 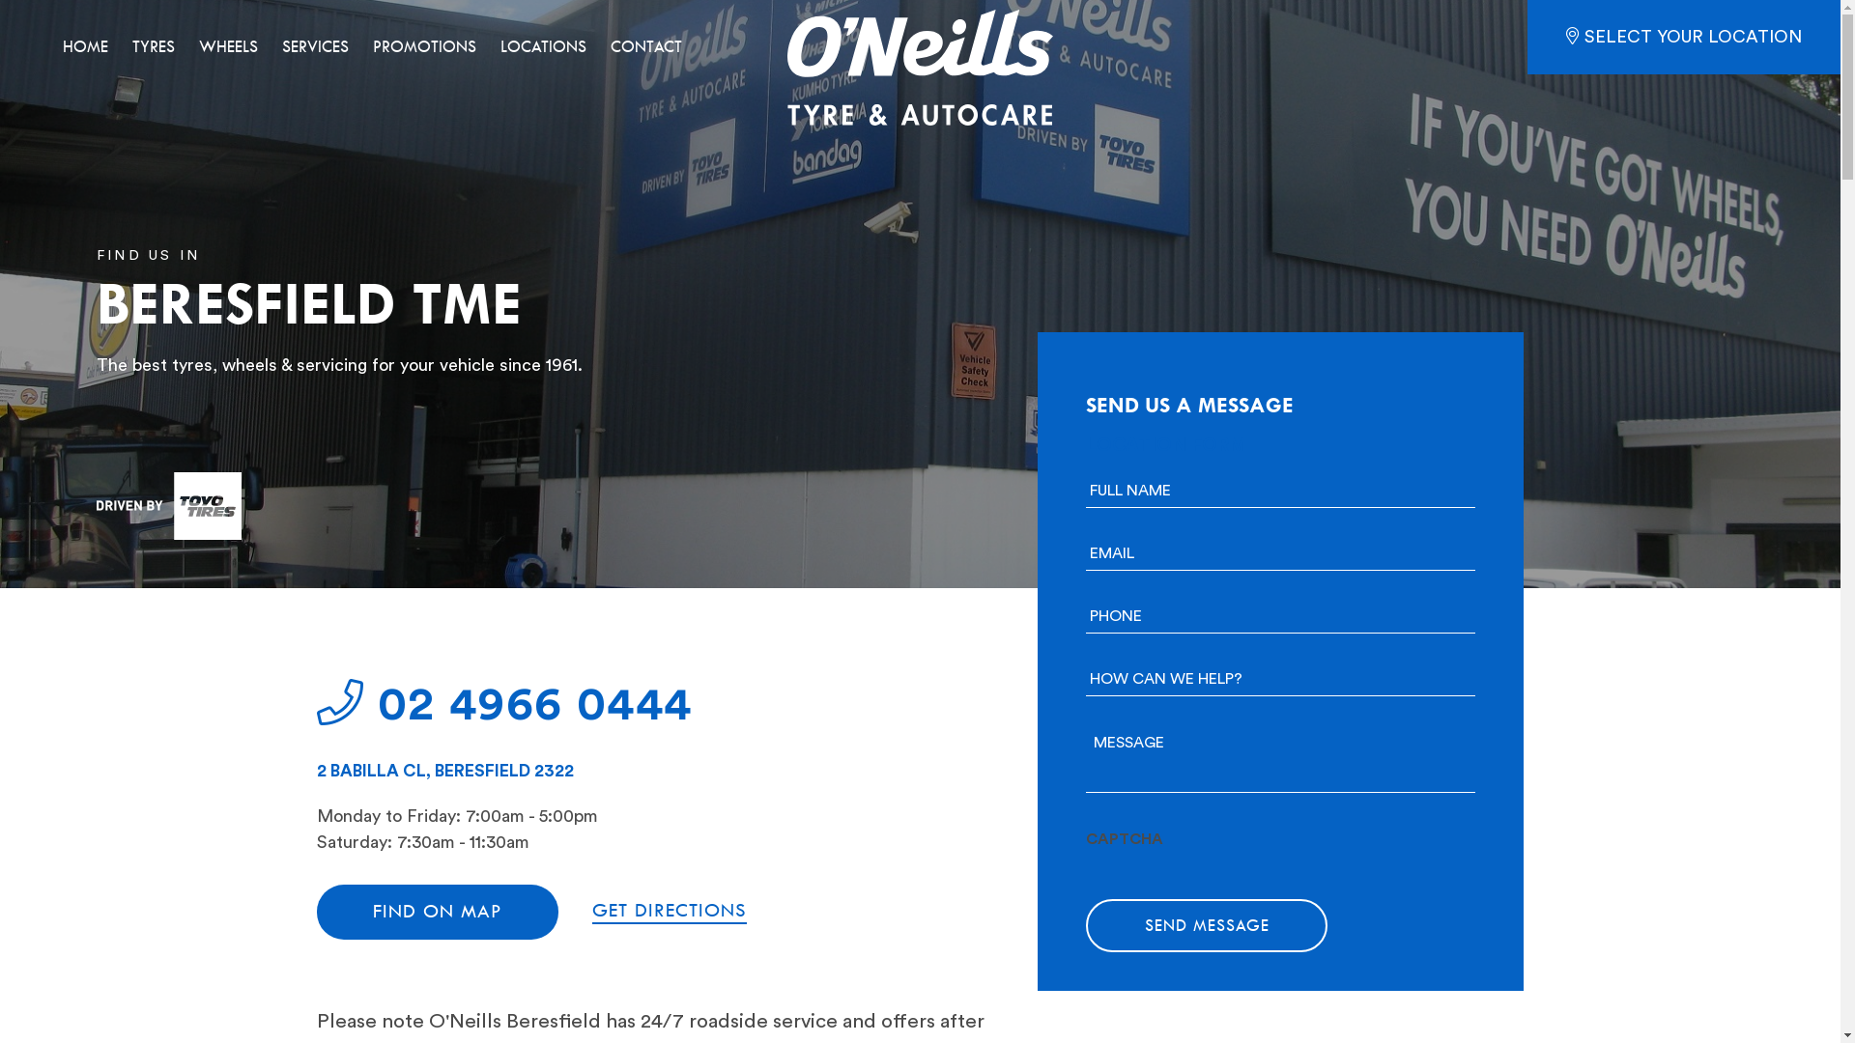 I want to click on LOCATIONS, so click(x=543, y=49).